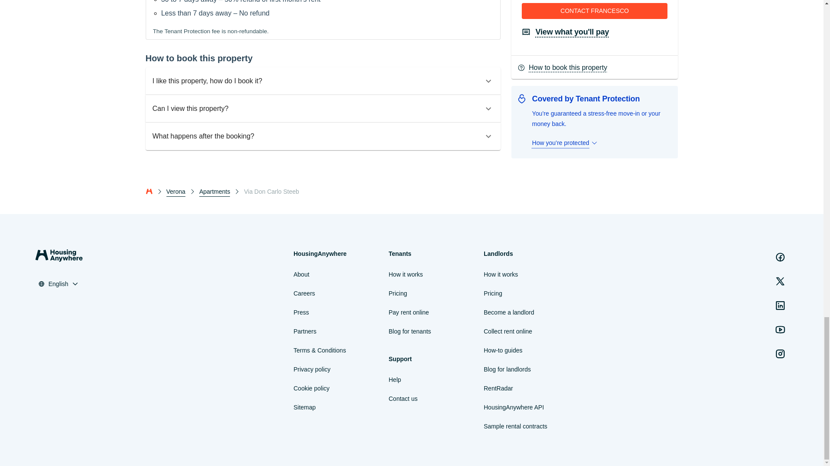  What do you see at coordinates (780, 257) in the screenshot?
I see `facebook` at bounding box center [780, 257].